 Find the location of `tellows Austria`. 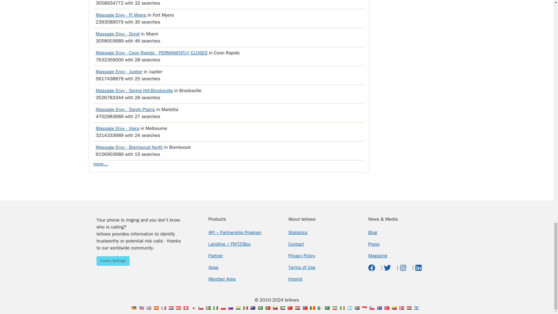

tellows Austria is located at coordinates (178, 308).